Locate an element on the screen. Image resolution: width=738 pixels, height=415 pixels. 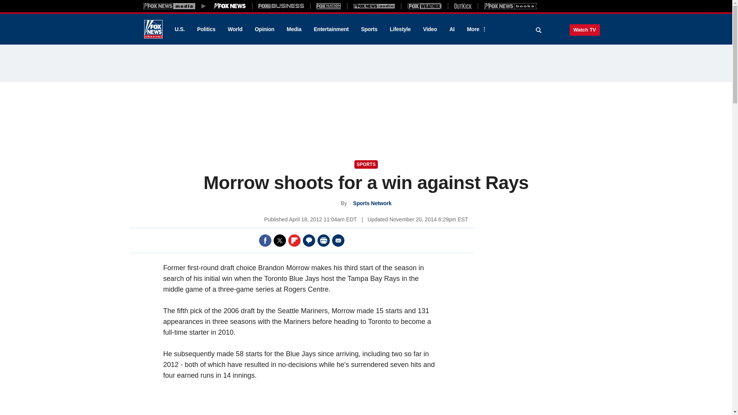
Fox Business is located at coordinates (281, 6).